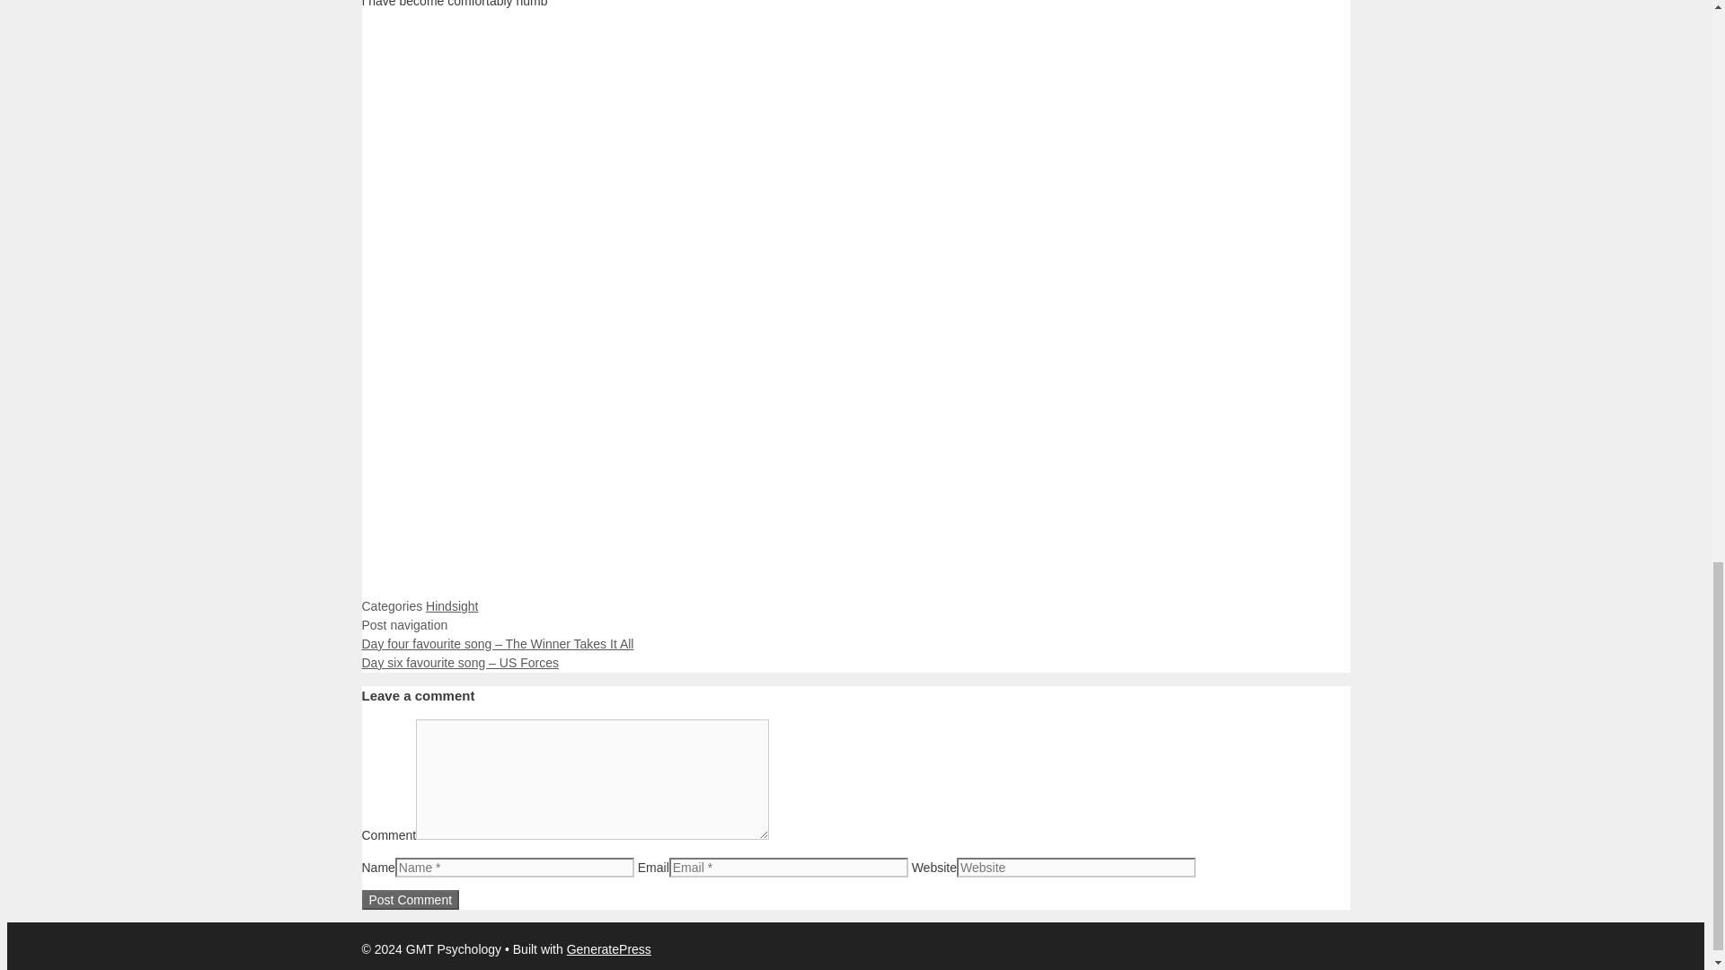 The image size is (1725, 970). What do you see at coordinates (496, 643) in the screenshot?
I see `Previous` at bounding box center [496, 643].